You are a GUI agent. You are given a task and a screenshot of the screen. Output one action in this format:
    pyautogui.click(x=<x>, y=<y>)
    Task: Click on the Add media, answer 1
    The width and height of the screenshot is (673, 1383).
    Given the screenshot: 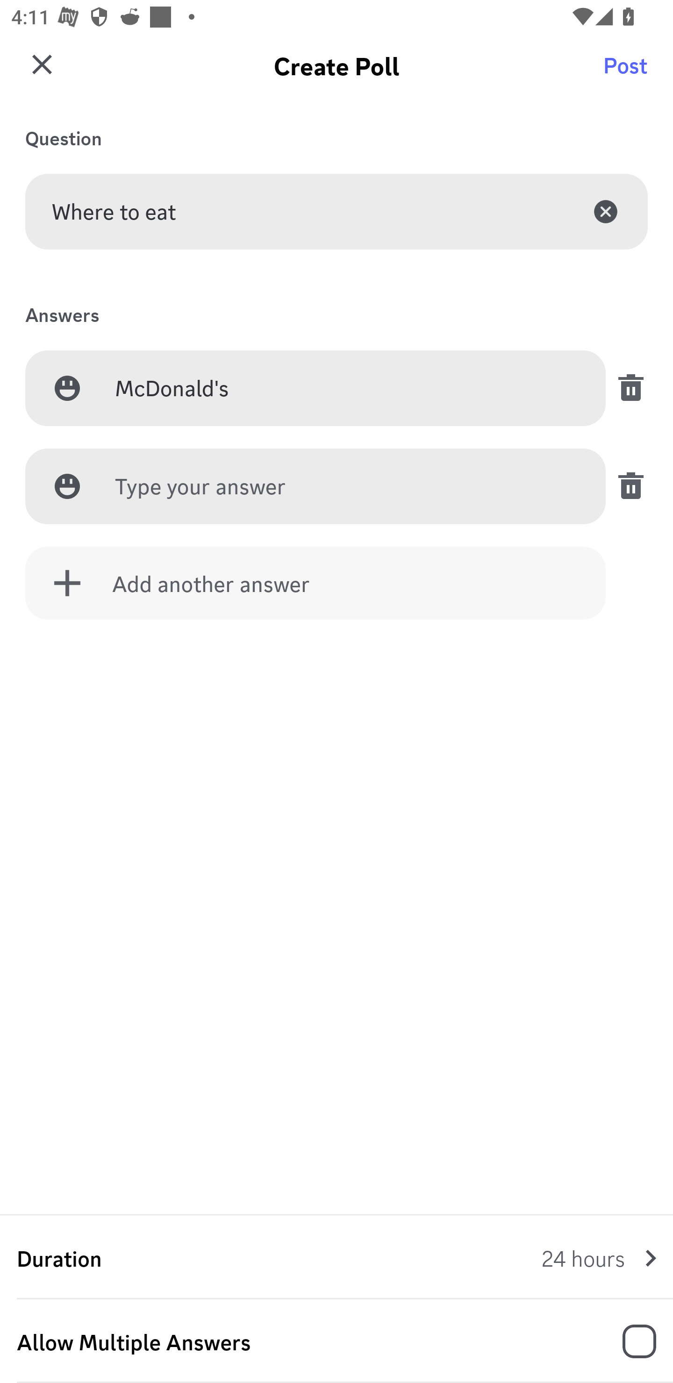 What is the action you would take?
    pyautogui.click(x=67, y=388)
    